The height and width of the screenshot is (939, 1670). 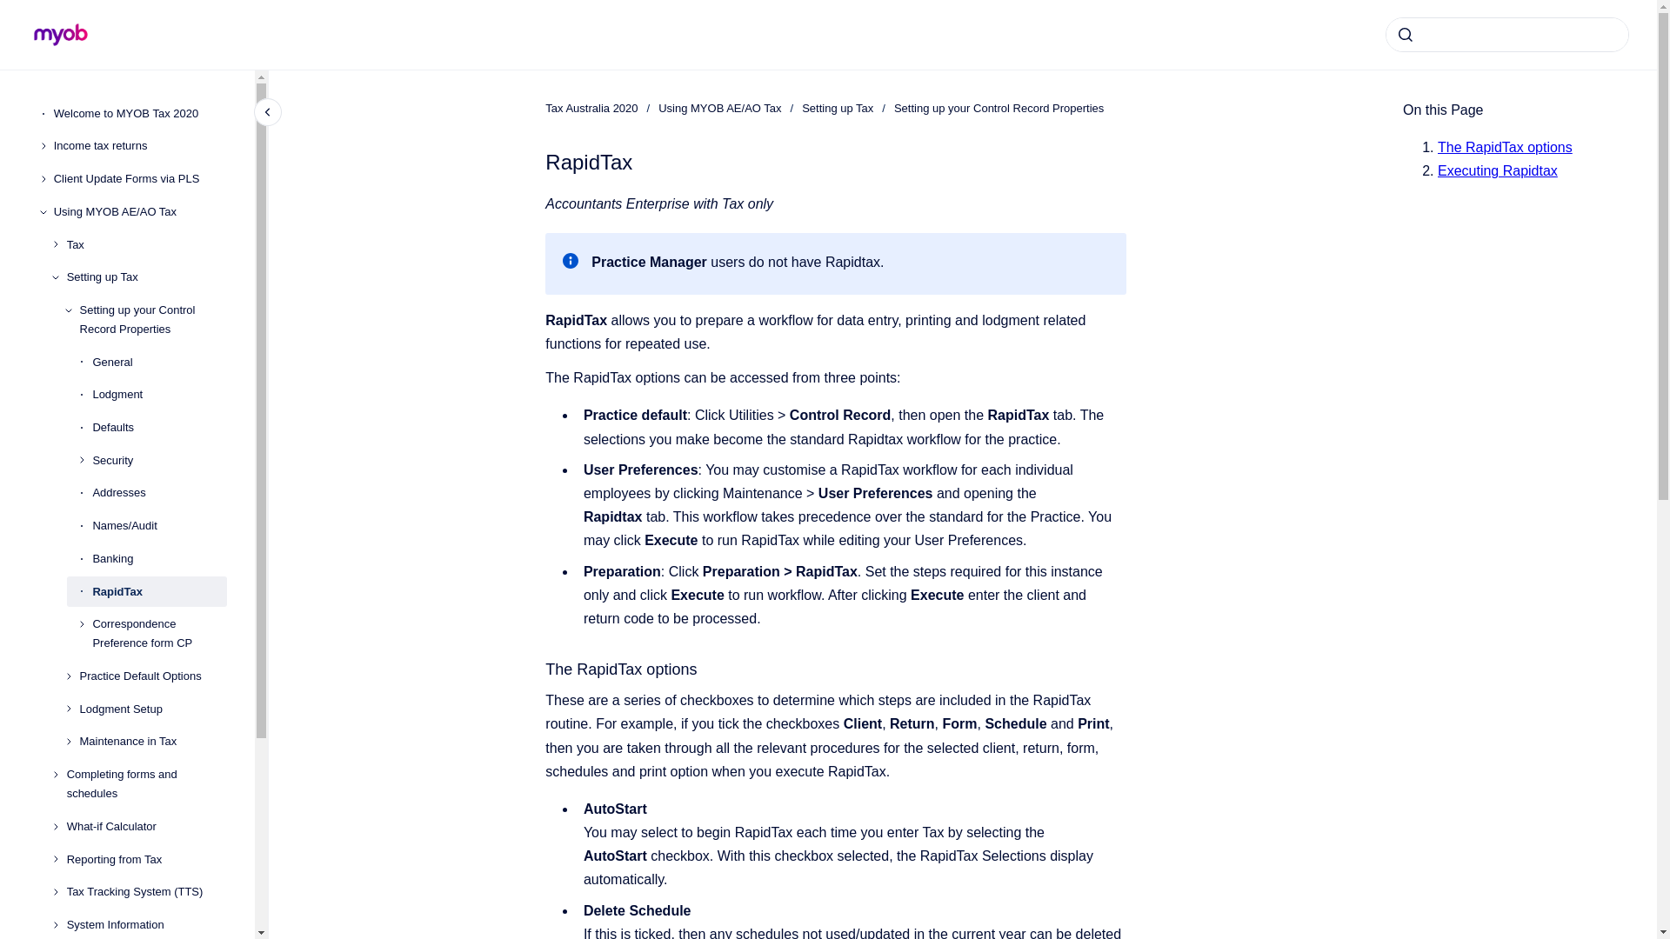 I want to click on Tax, so click(x=146, y=245).